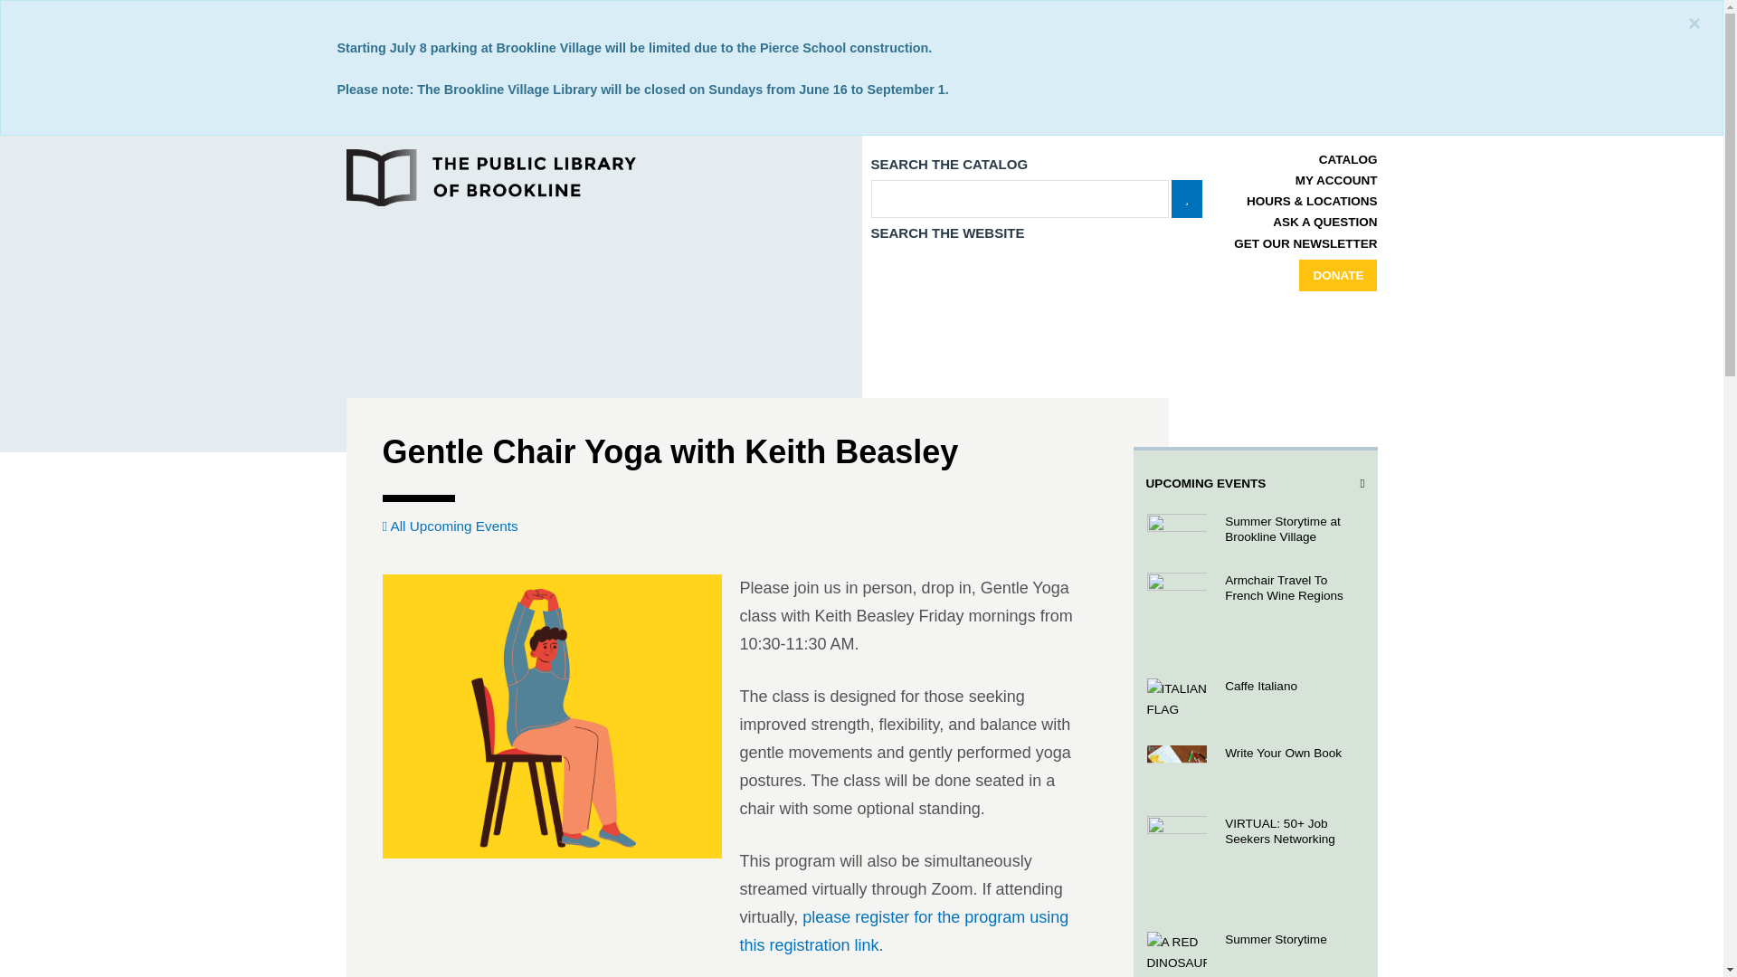 The width and height of the screenshot is (1737, 977). I want to click on GET OUR NEWSLETTER, so click(1305, 243).